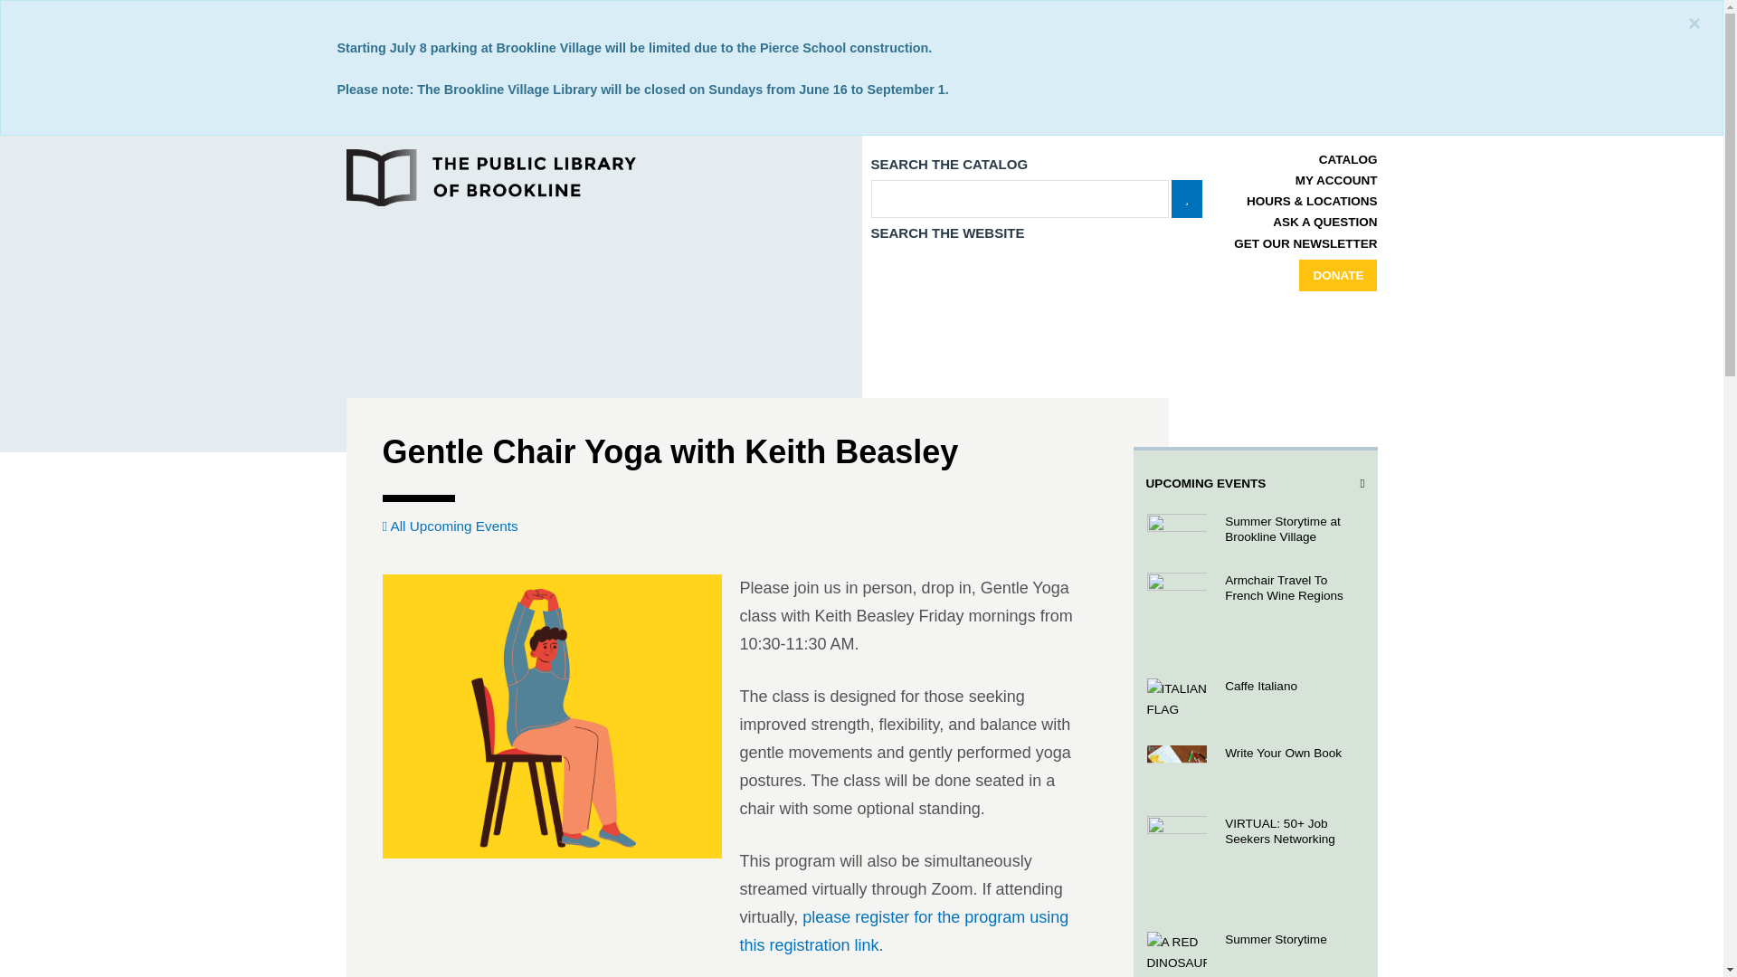 The width and height of the screenshot is (1737, 977). I want to click on GET OUR NEWSLETTER, so click(1305, 243).